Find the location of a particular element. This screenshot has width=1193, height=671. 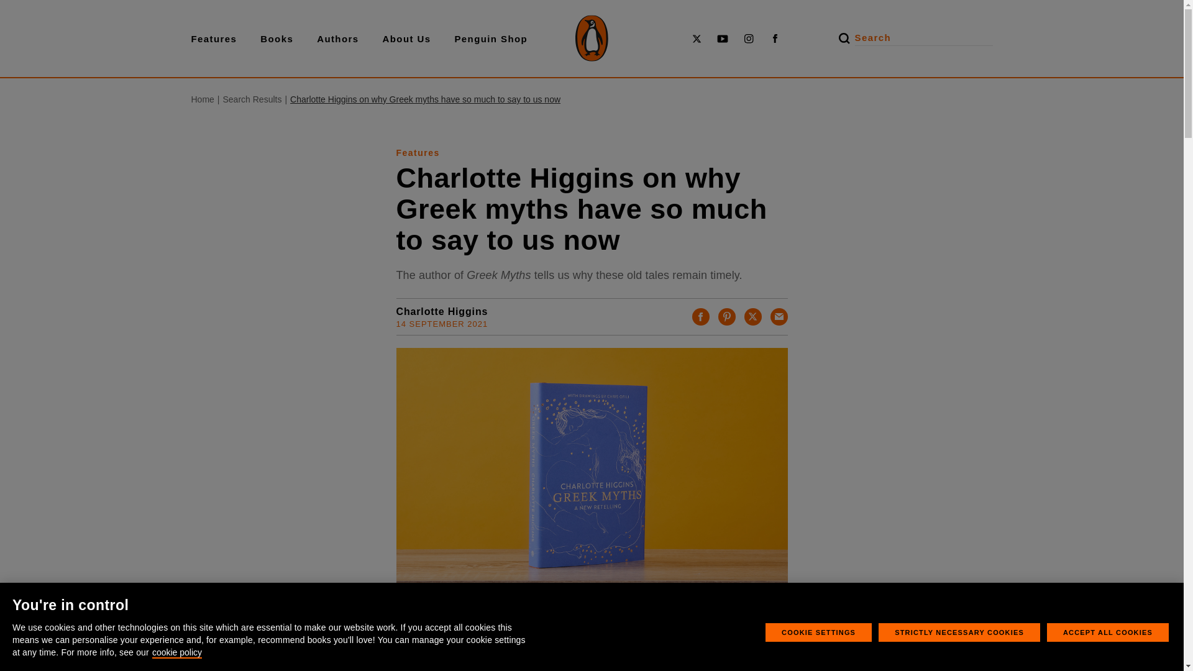

Books is located at coordinates (277, 39).